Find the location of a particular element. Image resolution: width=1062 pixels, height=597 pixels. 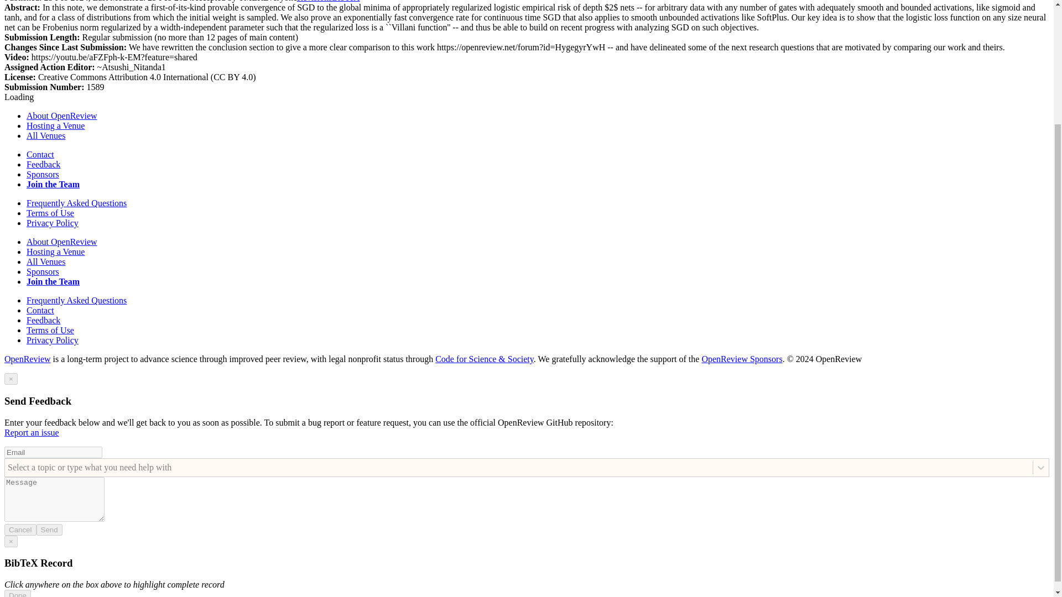

Frequently Asked Questions is located at coordinates (76, 300).